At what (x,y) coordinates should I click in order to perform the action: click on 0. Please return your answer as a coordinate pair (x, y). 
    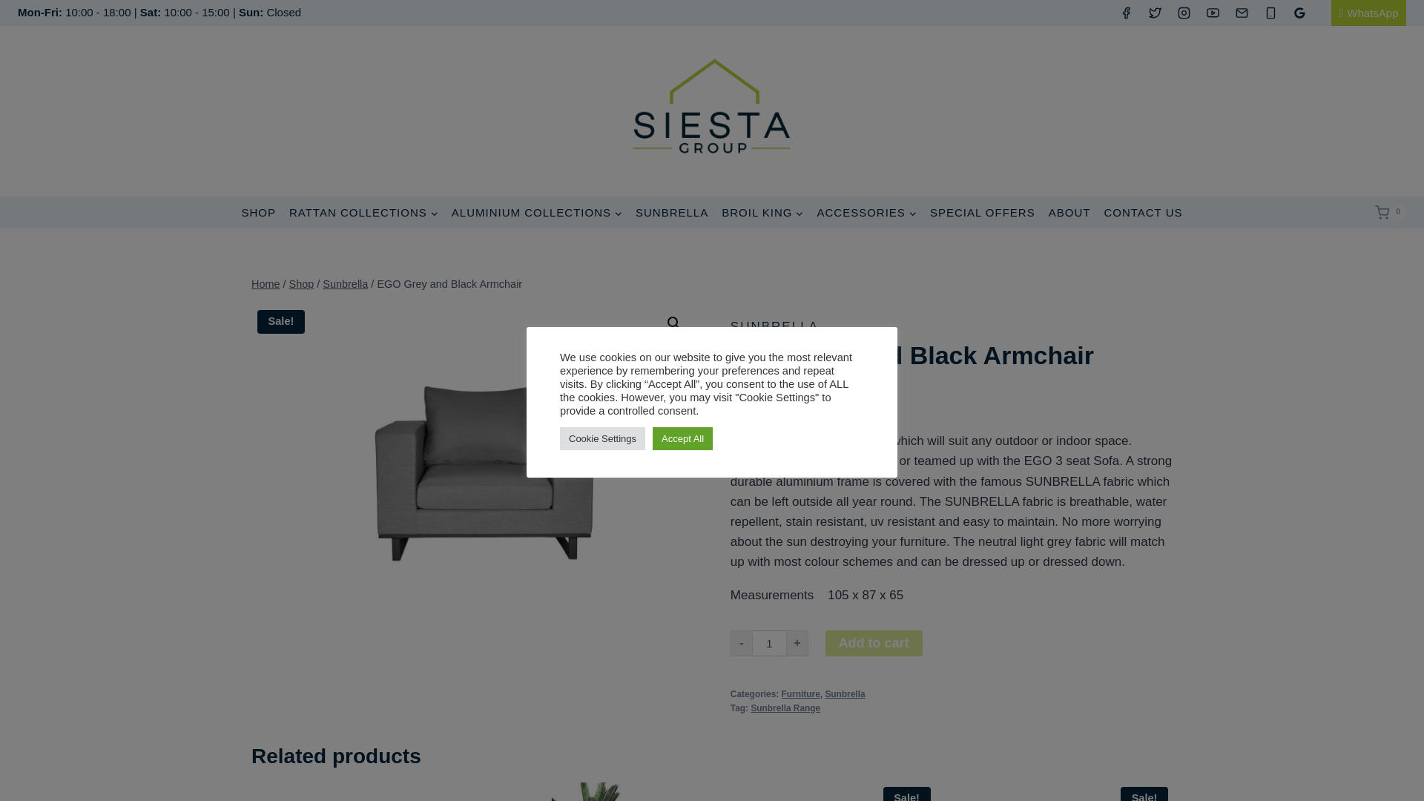
    Looking at the image, I should click on (1391, 213).